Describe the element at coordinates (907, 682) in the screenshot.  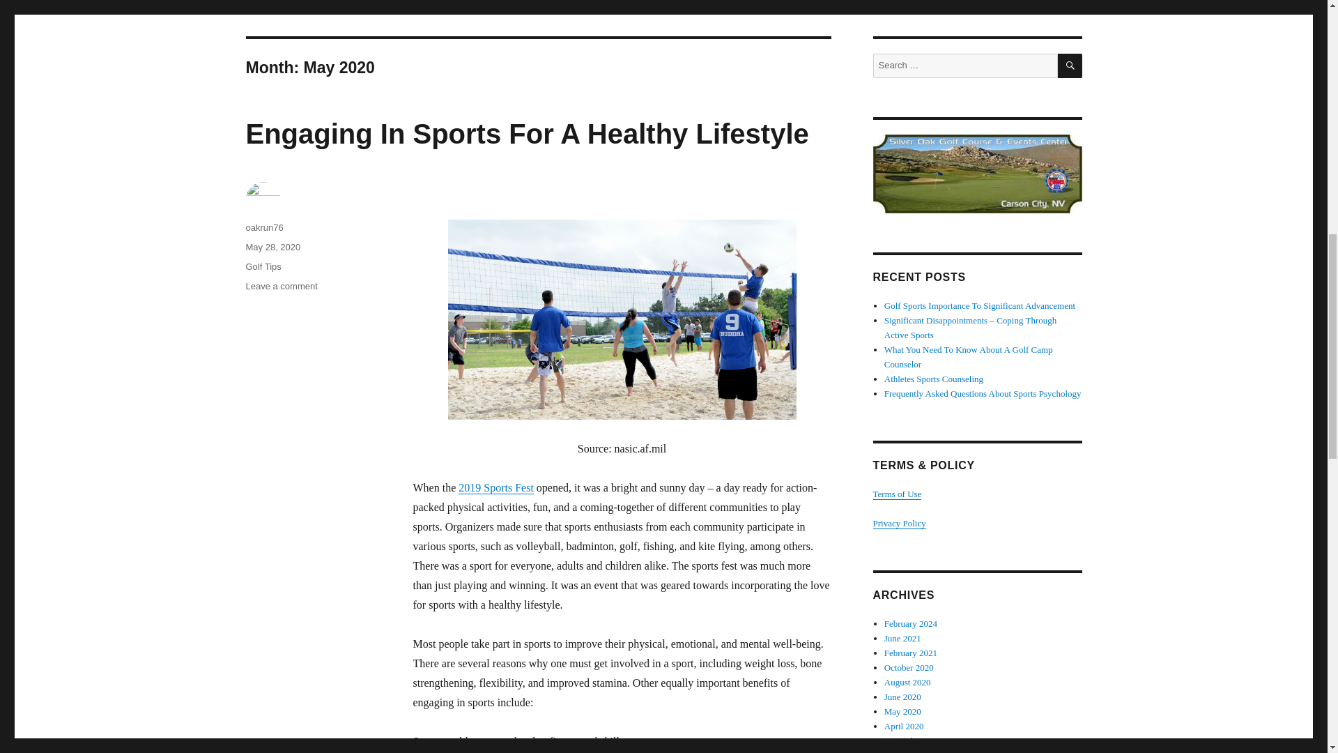
I see `August 2020` at that location.